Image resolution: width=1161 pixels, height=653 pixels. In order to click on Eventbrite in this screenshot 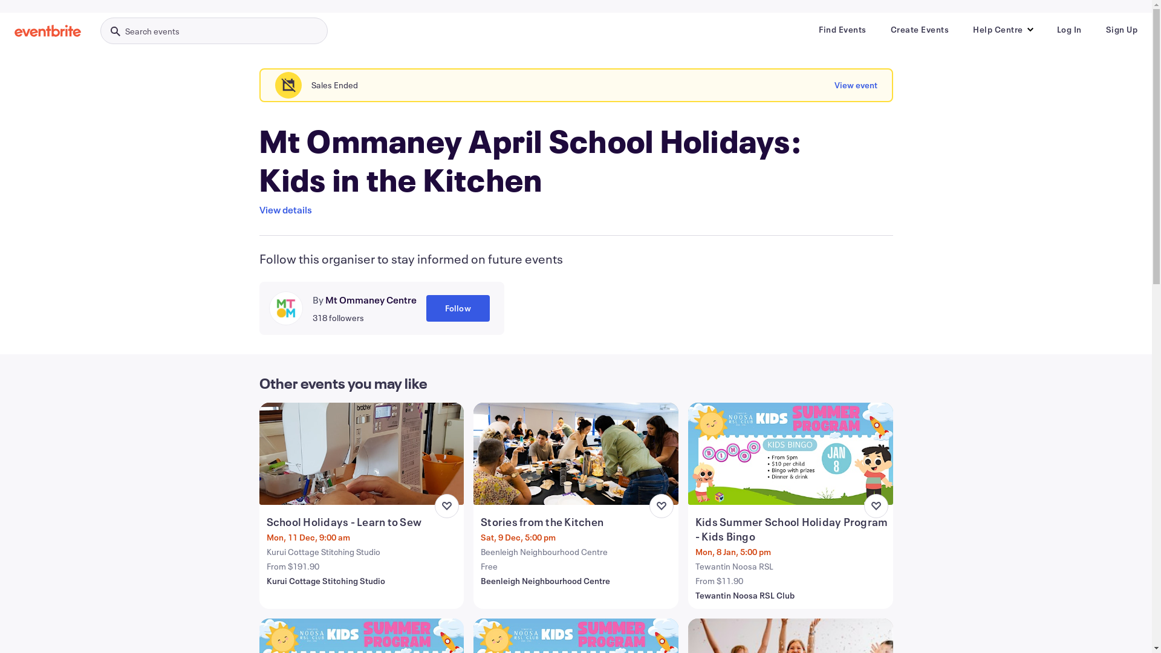, I will do `click(48, 31)`.